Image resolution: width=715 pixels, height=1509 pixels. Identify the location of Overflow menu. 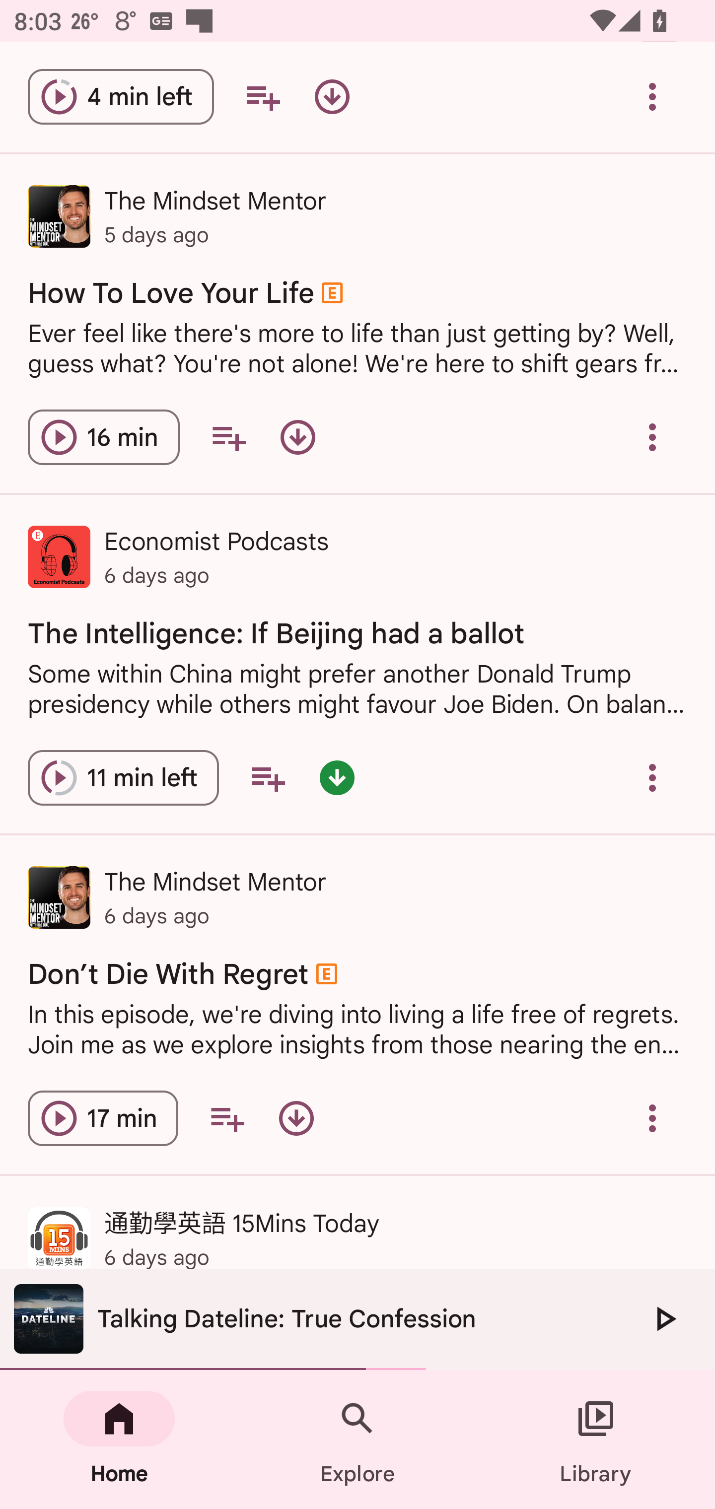
(652, 437).